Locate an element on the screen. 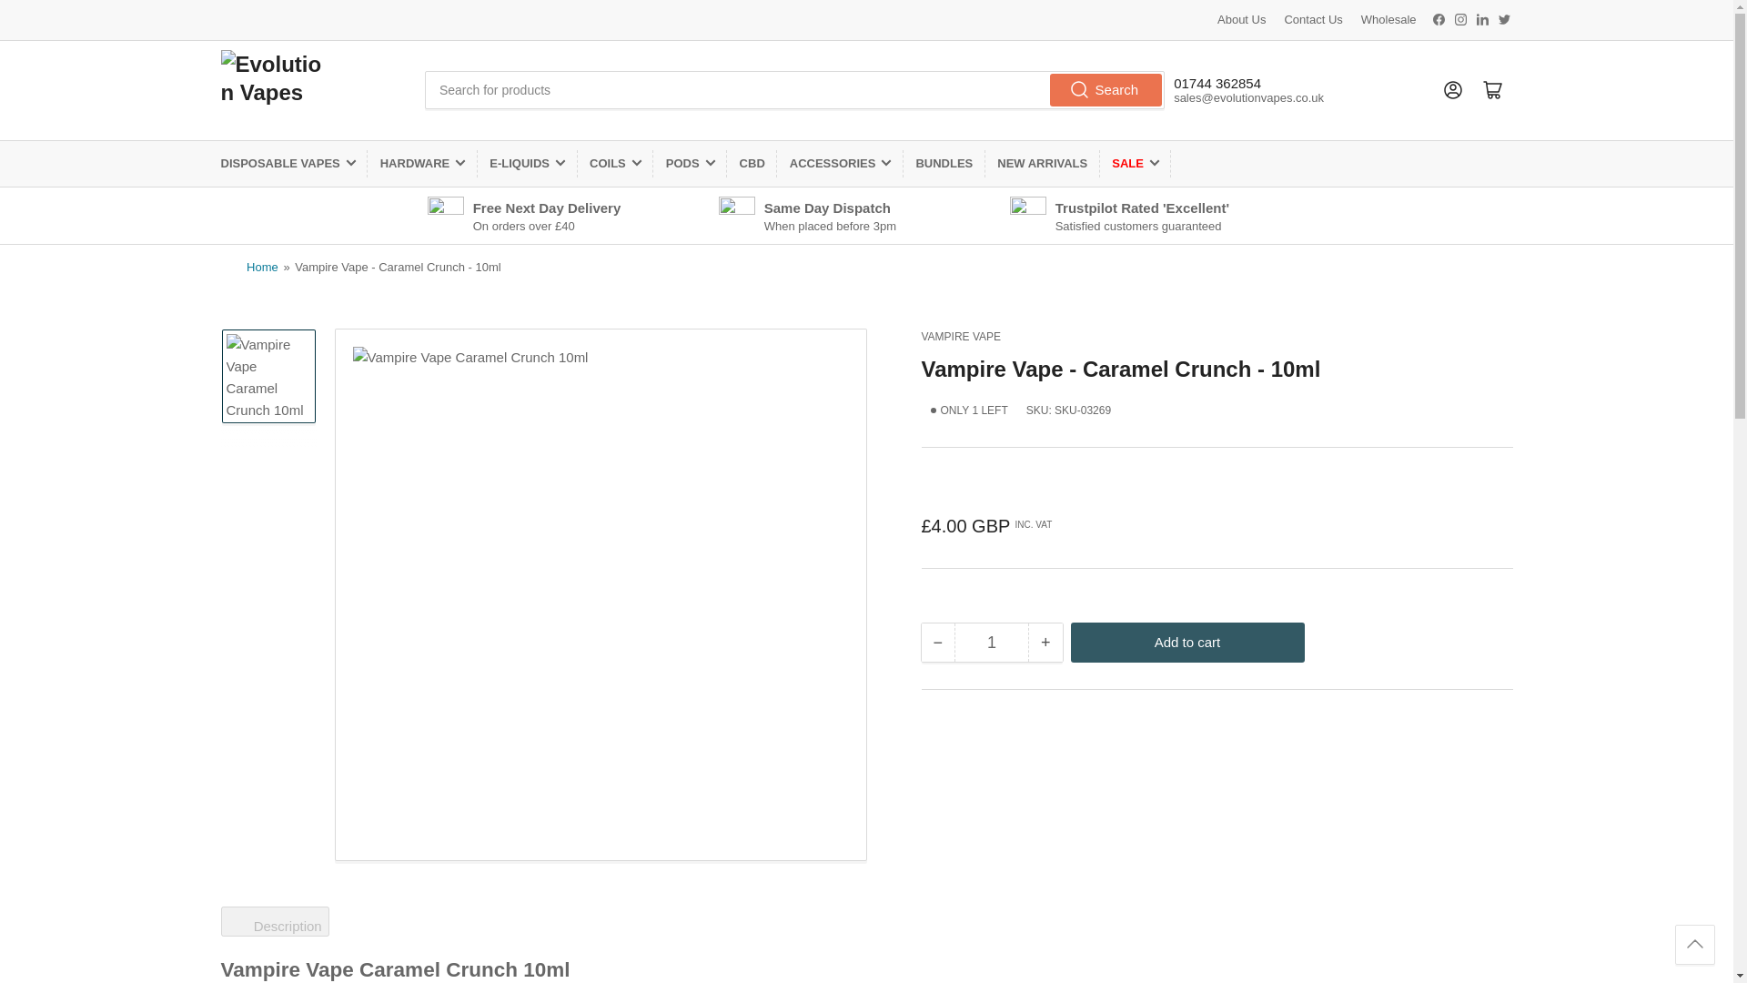 The height and width of the screenshot is (983, 1747). Facebook is located at coordinates (1439, 18).